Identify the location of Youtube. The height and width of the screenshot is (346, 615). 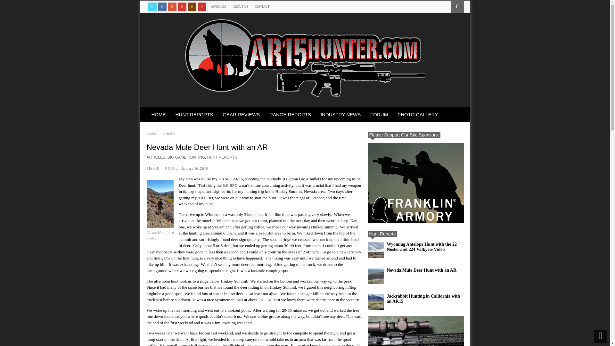
(202, 6).